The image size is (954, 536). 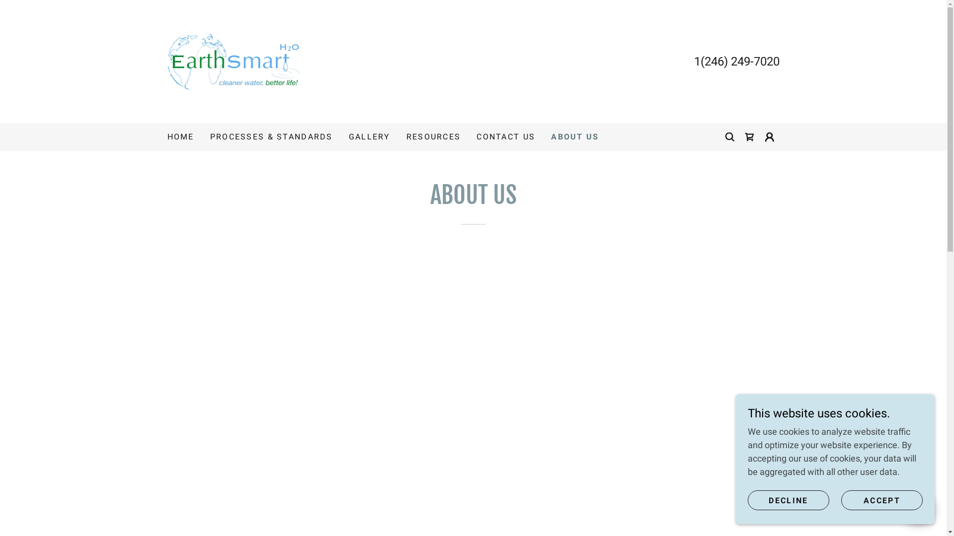 I want to click on ACCEPT, so click(x=882, y=500).